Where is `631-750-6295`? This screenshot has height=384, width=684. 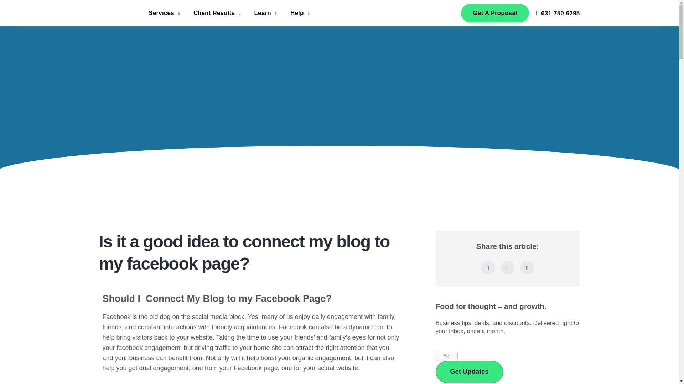
631-750-6295 is located at coordinates (558, 14).